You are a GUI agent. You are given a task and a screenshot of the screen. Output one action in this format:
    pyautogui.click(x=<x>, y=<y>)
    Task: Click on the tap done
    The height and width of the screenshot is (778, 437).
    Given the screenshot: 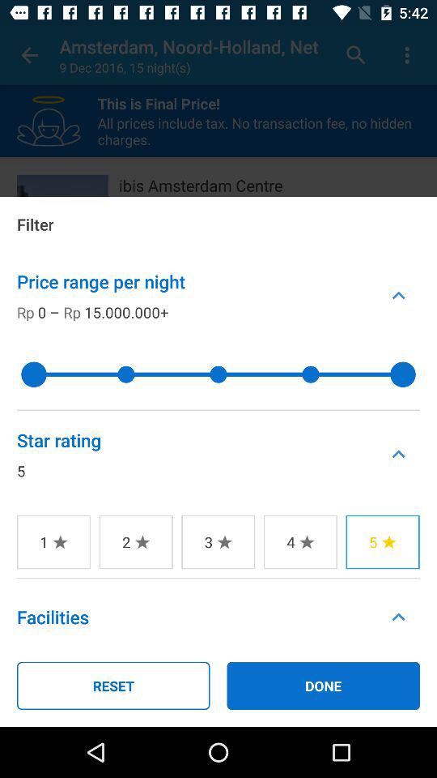 What is the action you would take?
    pyautogui.click(x=324, y=686)
    